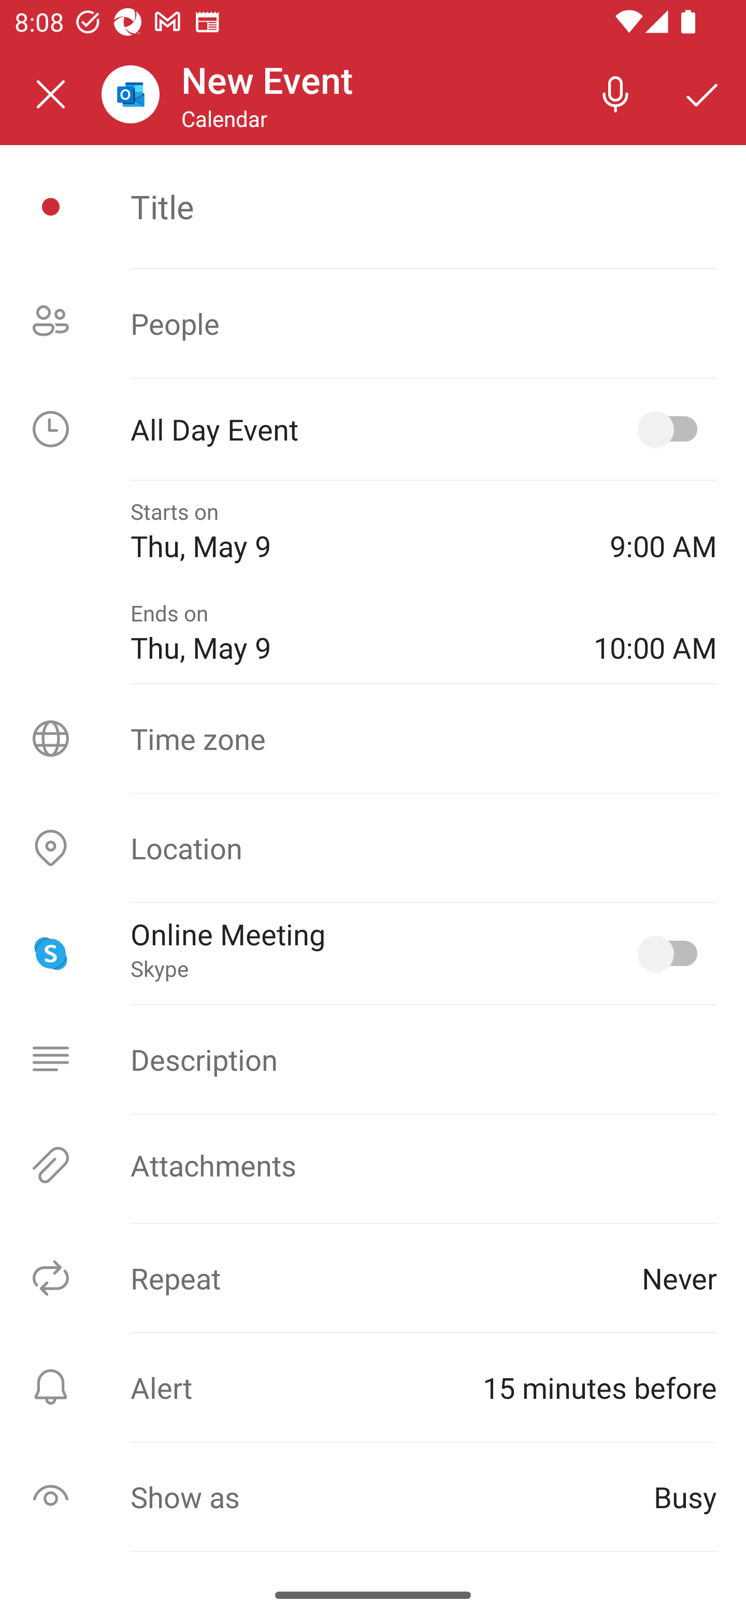 This screenshot has height=1617, width=746. I want to click on Event icon picker, so click(51, 207).